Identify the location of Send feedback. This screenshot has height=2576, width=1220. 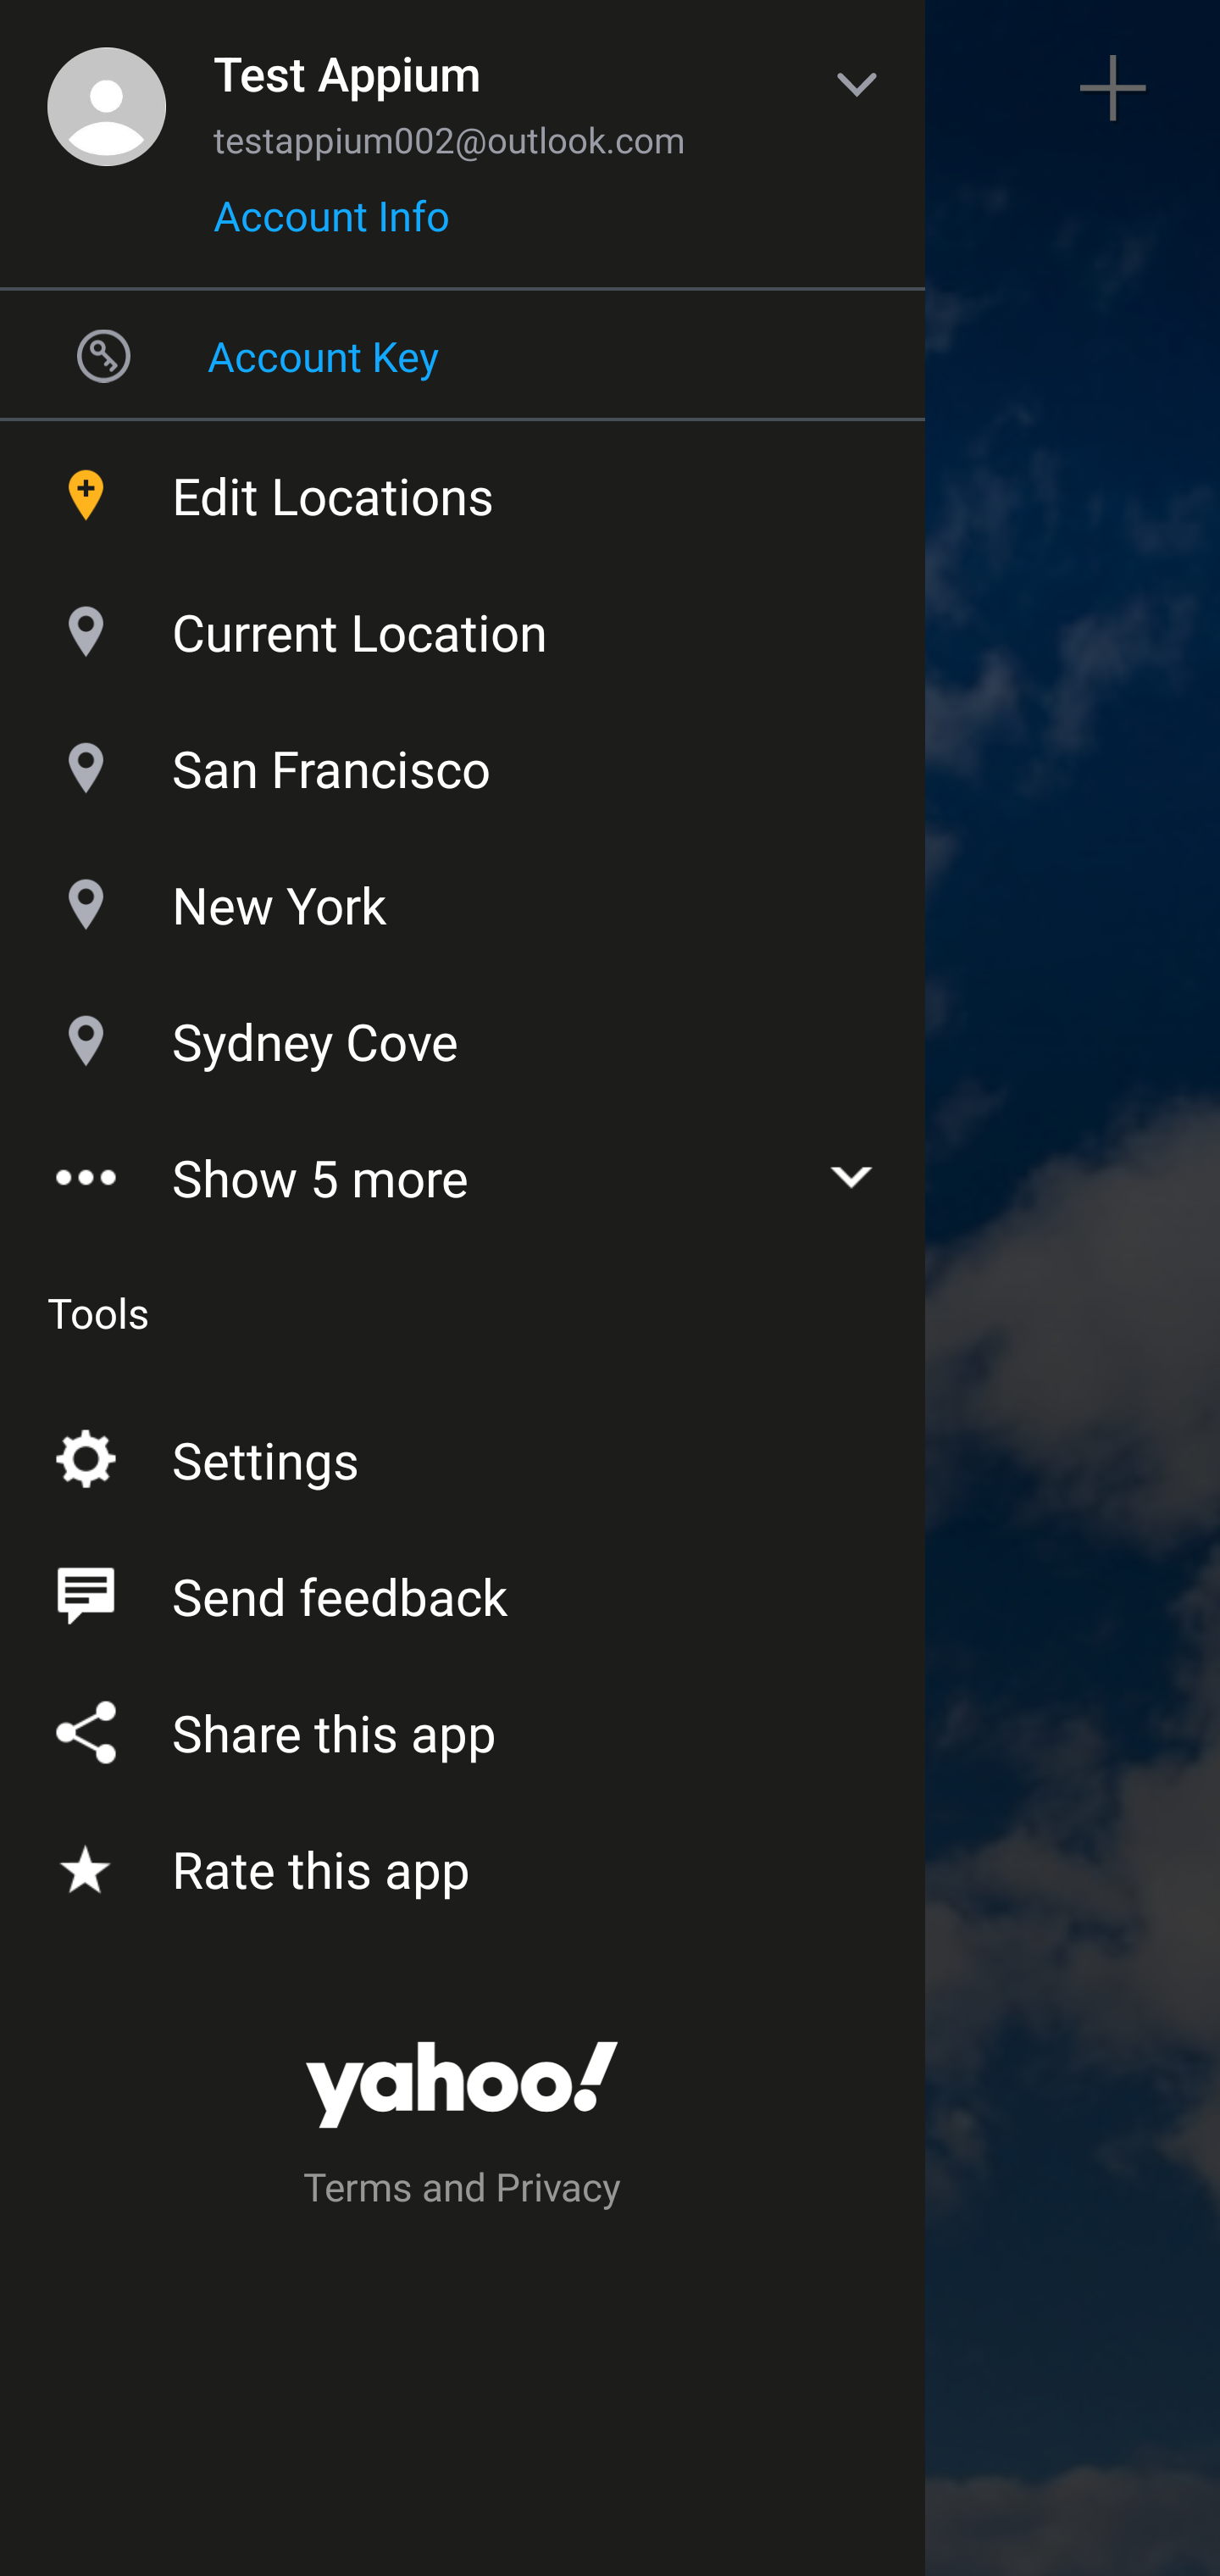
(463, 1590).